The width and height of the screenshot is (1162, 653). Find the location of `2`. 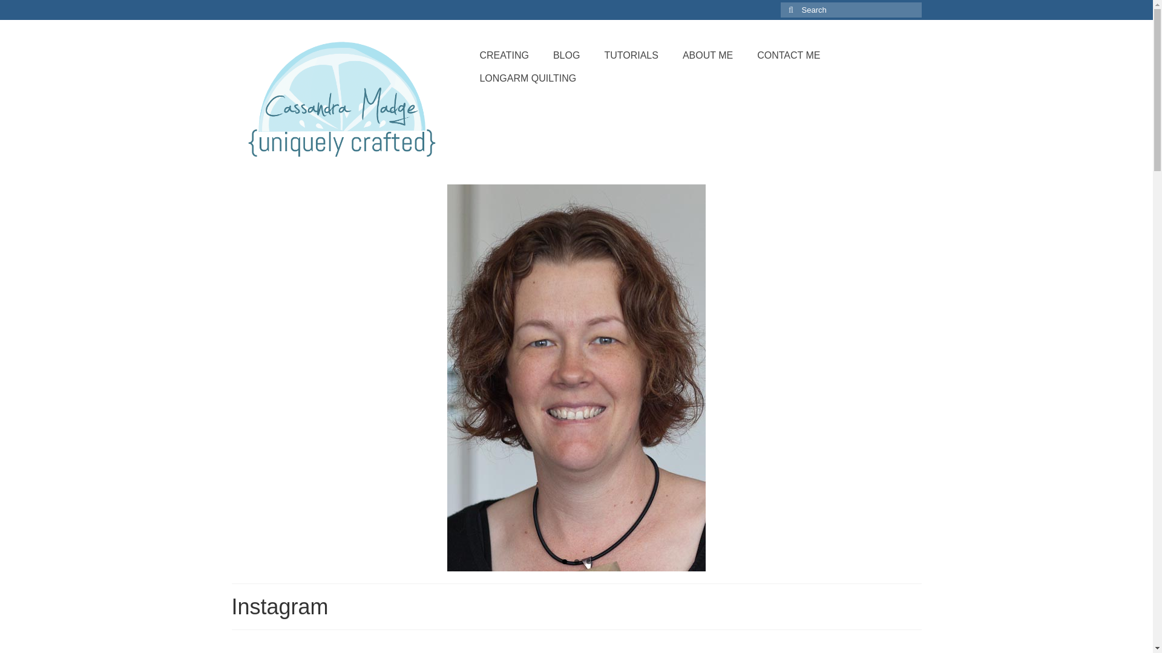

2 is located at coordinates (576, 561).